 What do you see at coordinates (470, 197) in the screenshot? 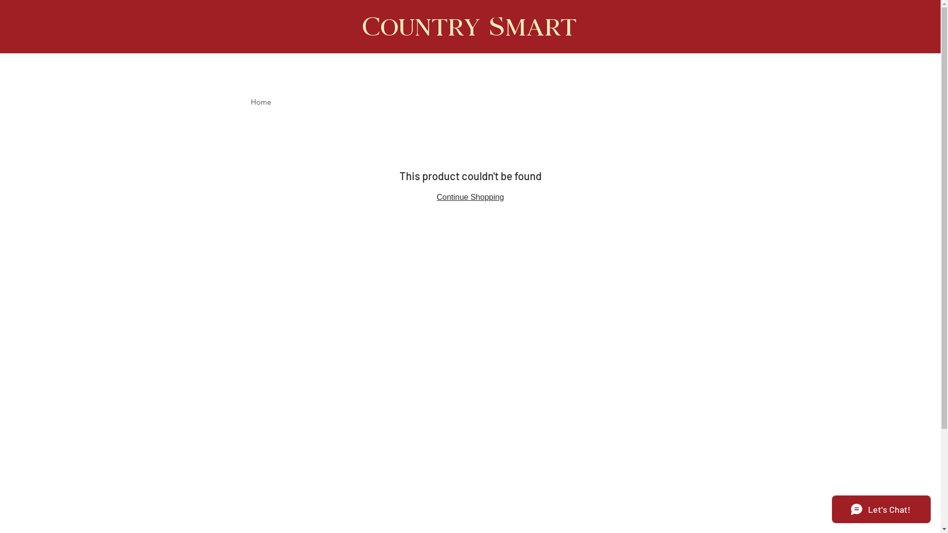
I see `Continue Shopping` at bounding box center [470, 197].